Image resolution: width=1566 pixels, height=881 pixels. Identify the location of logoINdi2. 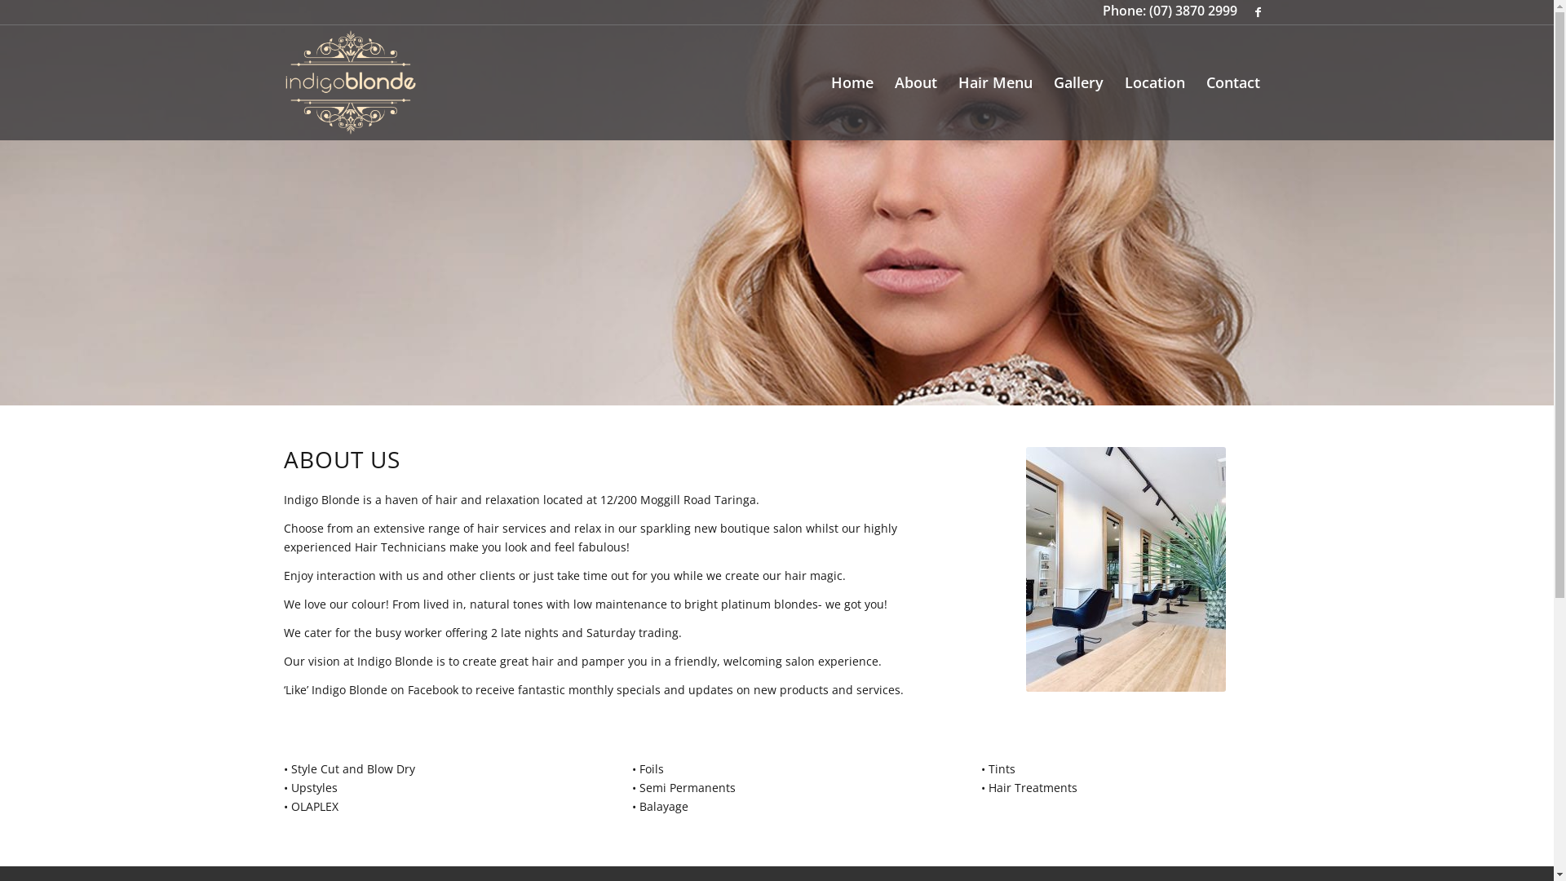
(351, 82).